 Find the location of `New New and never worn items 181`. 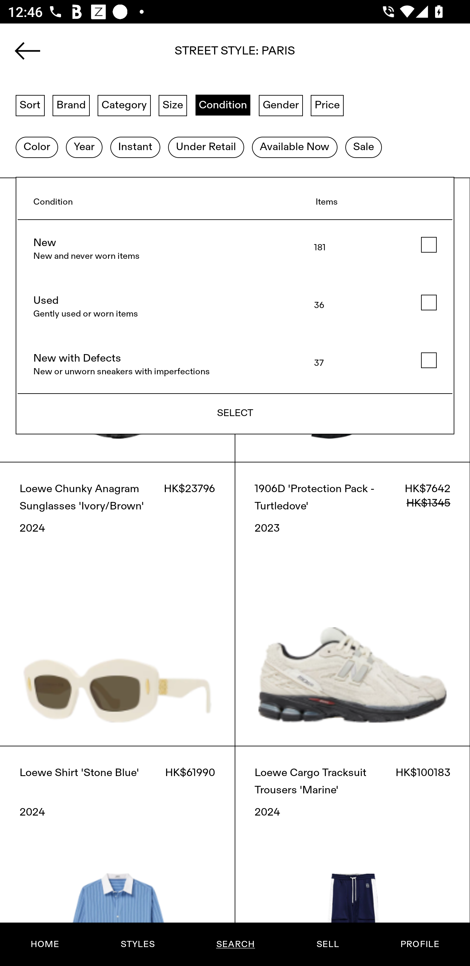

New New and never worn items 181 is located at coordinates (235, 249).